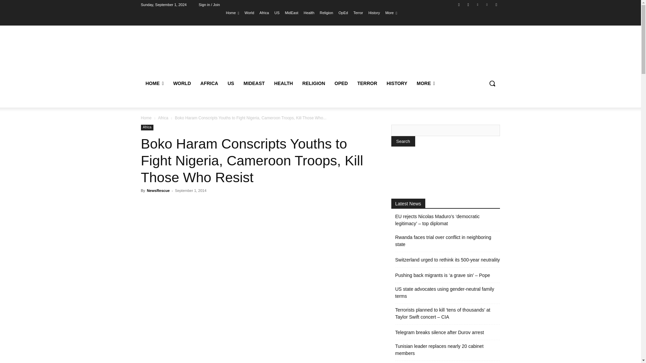  I want to click on Africa, so click(264, 12).